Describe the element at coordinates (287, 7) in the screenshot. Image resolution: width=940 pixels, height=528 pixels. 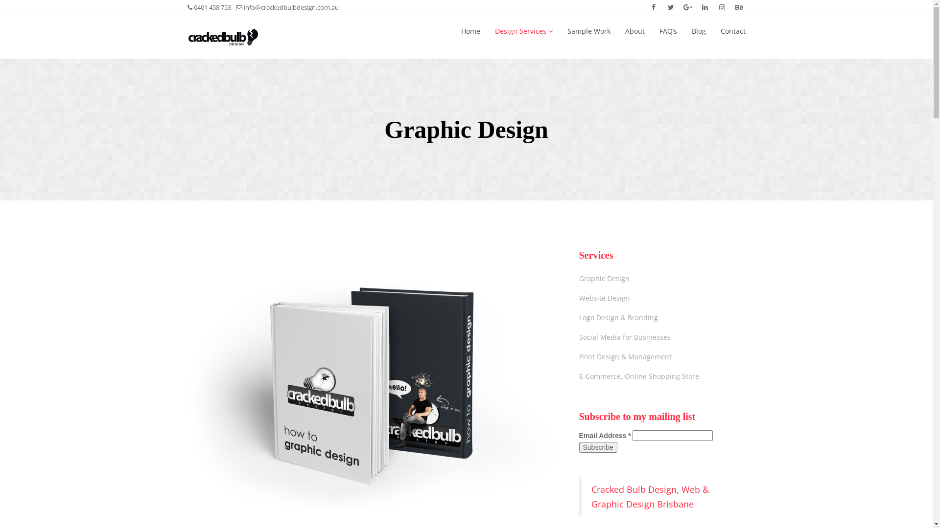
I see `info@crackedbulbdesign.com.au` at that location.